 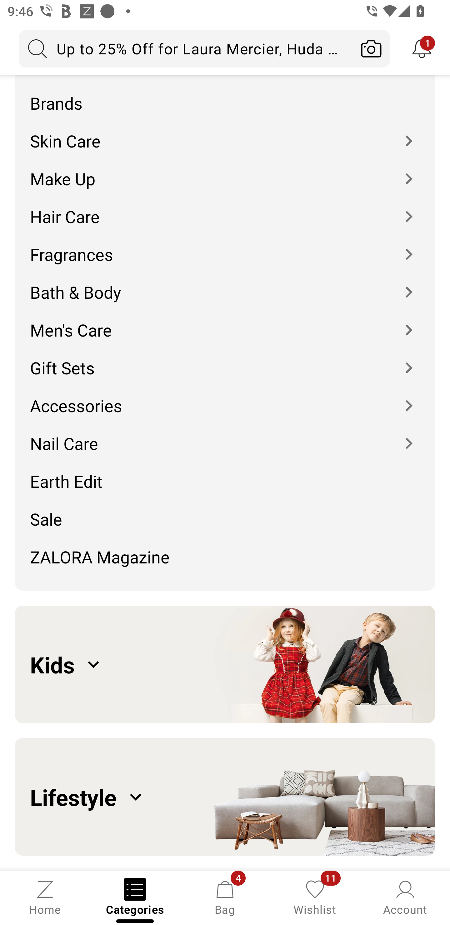 What do you see at coordinates (225, 561) in the screenshot?
I see `ZALORA Magazine` at bounding box center [225, 561].